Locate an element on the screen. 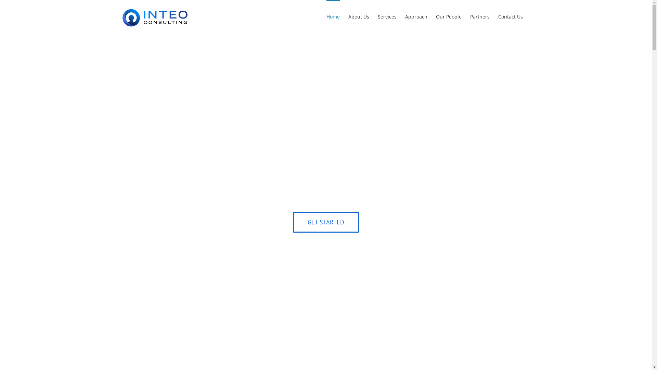 This screenshot has width=657, height=370. Partners is located at coordinates (480, 16).